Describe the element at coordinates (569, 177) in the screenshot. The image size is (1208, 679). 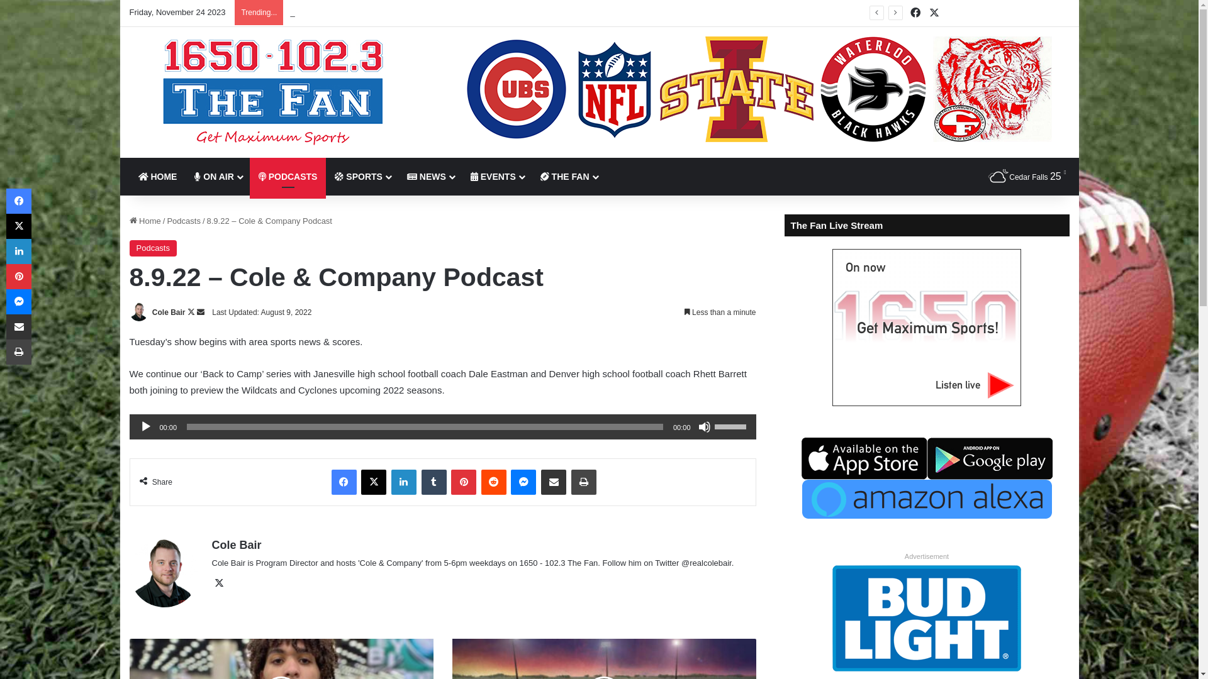
I see `THE FAN` at that location.